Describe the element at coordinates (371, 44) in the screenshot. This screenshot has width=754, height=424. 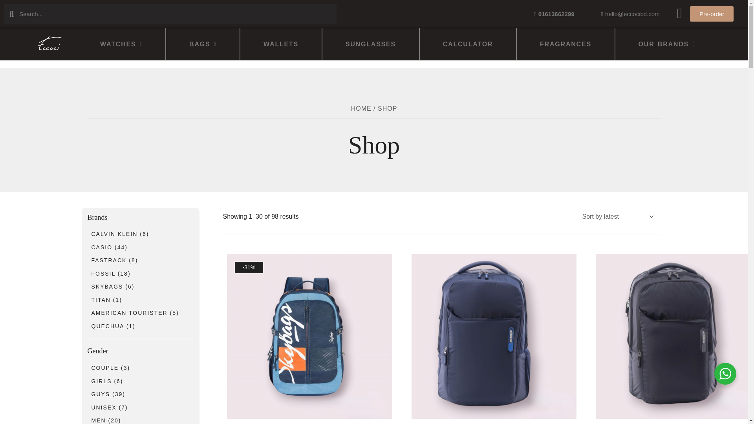
I see `SUNGLASSES` at that location.